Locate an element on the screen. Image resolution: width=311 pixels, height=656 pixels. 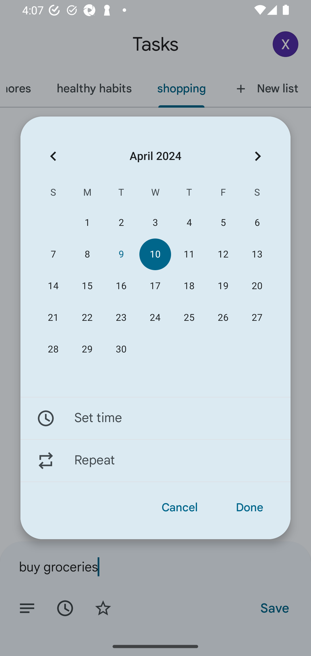
11 11 April 2024 is located at coordinates (189, 254).